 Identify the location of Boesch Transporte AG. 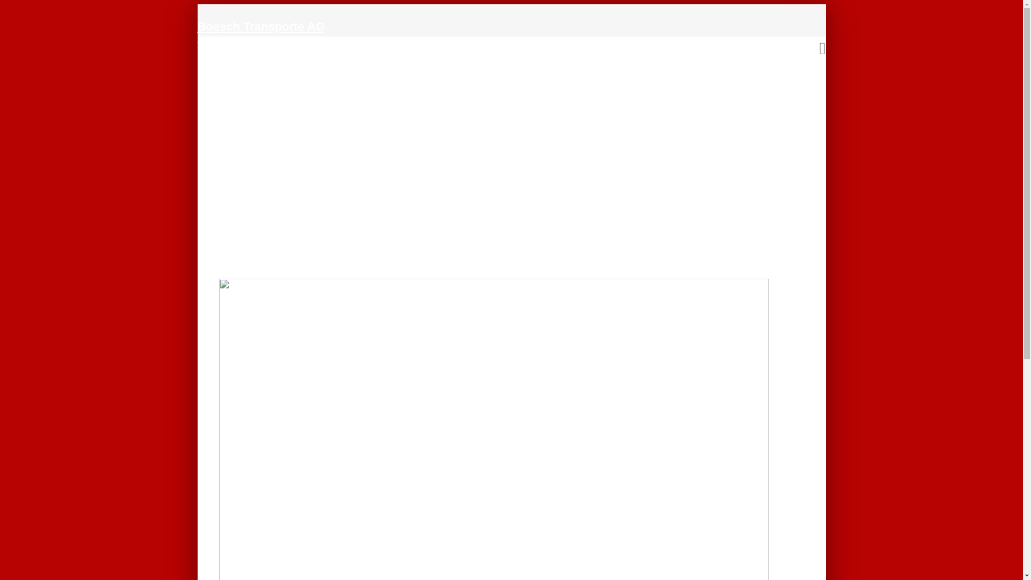
(321, 28).